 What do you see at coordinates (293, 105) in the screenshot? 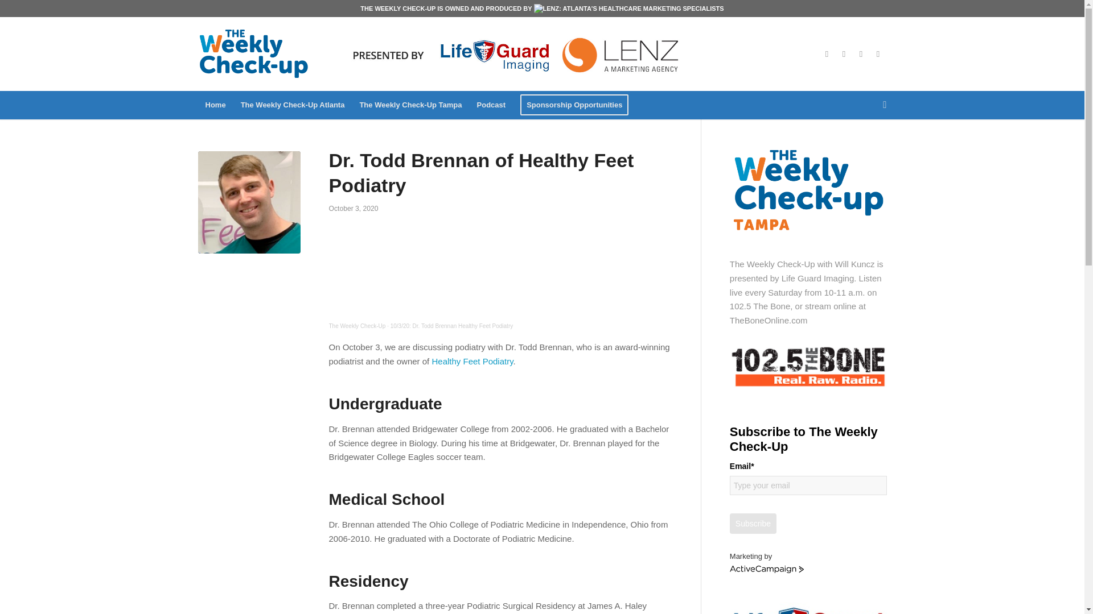
I see `The Weekly Check-Up Atlanta` at bounding box center [293, 105].